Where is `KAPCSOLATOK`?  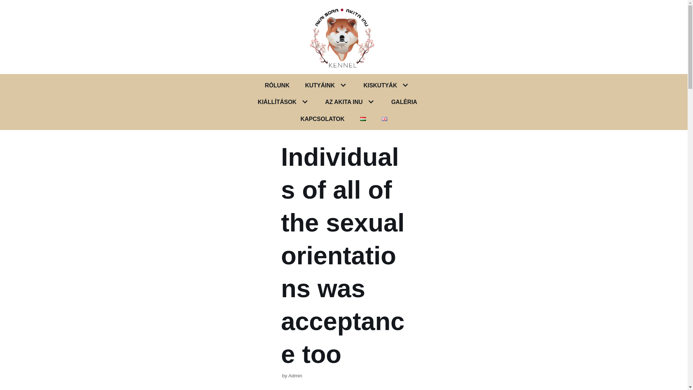
KAPCSOLATOK is located at coordinates (322, 119).